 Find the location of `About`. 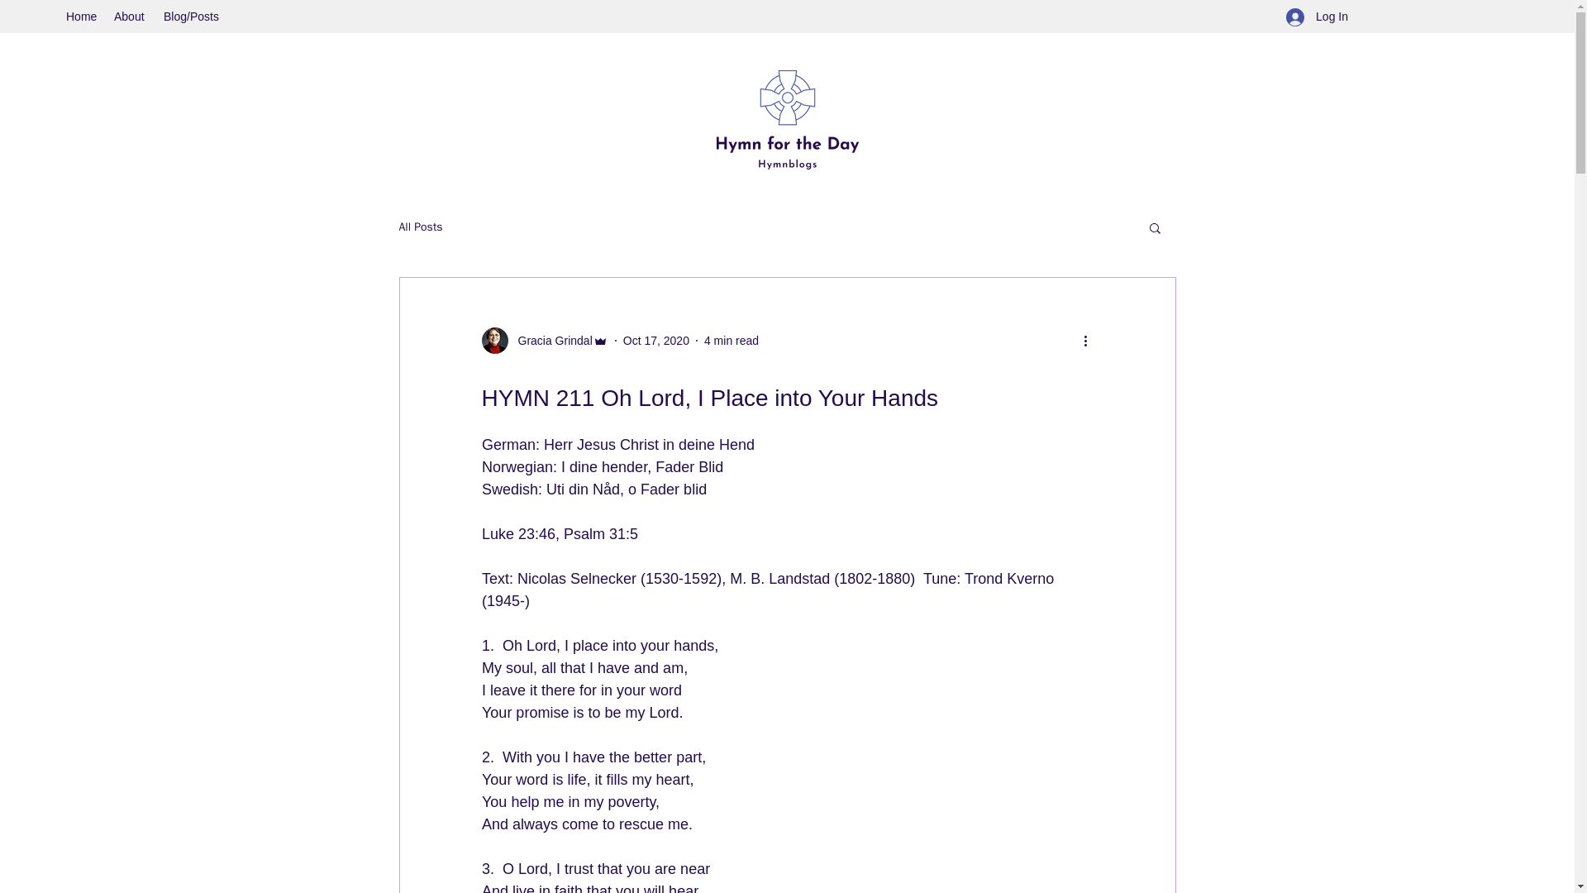

About is located at coordinates (131, 17).